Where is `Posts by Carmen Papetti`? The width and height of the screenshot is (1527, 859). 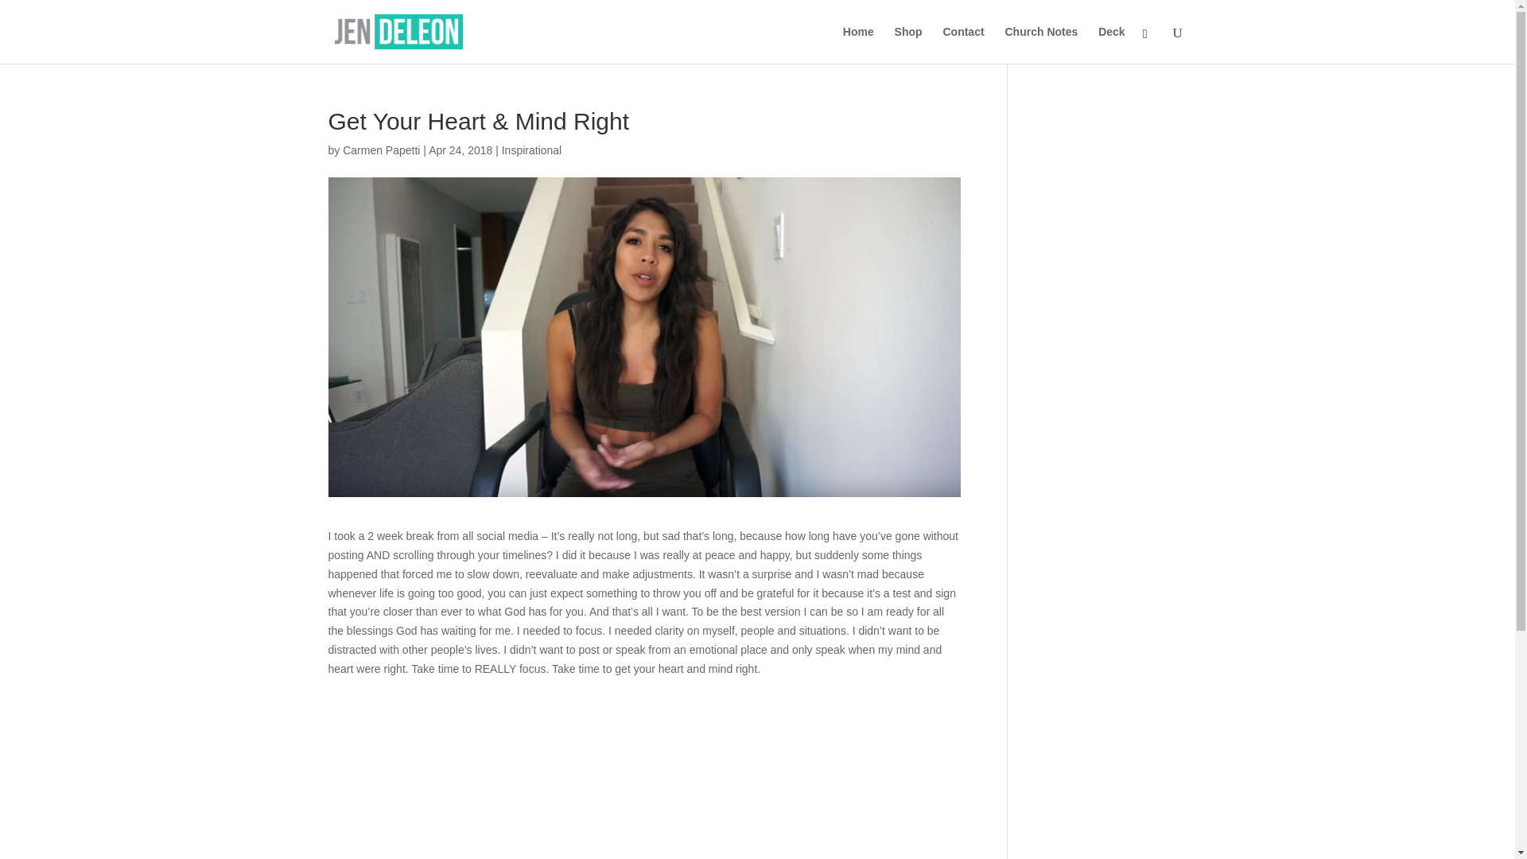
Posts by Carmen Papetti is located at coordinates (381, 150).